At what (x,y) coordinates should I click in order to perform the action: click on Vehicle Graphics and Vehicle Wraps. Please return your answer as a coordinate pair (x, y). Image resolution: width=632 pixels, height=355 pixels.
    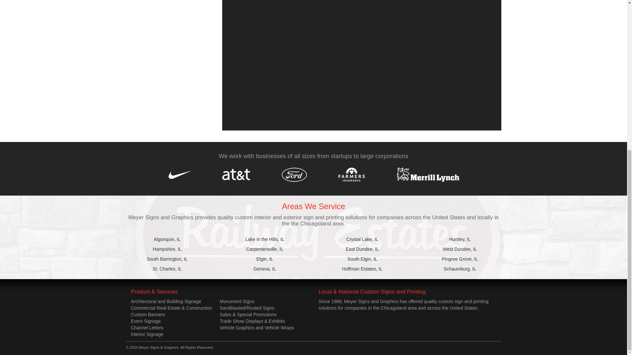
    Looking at the image, I should click on (257, 328).